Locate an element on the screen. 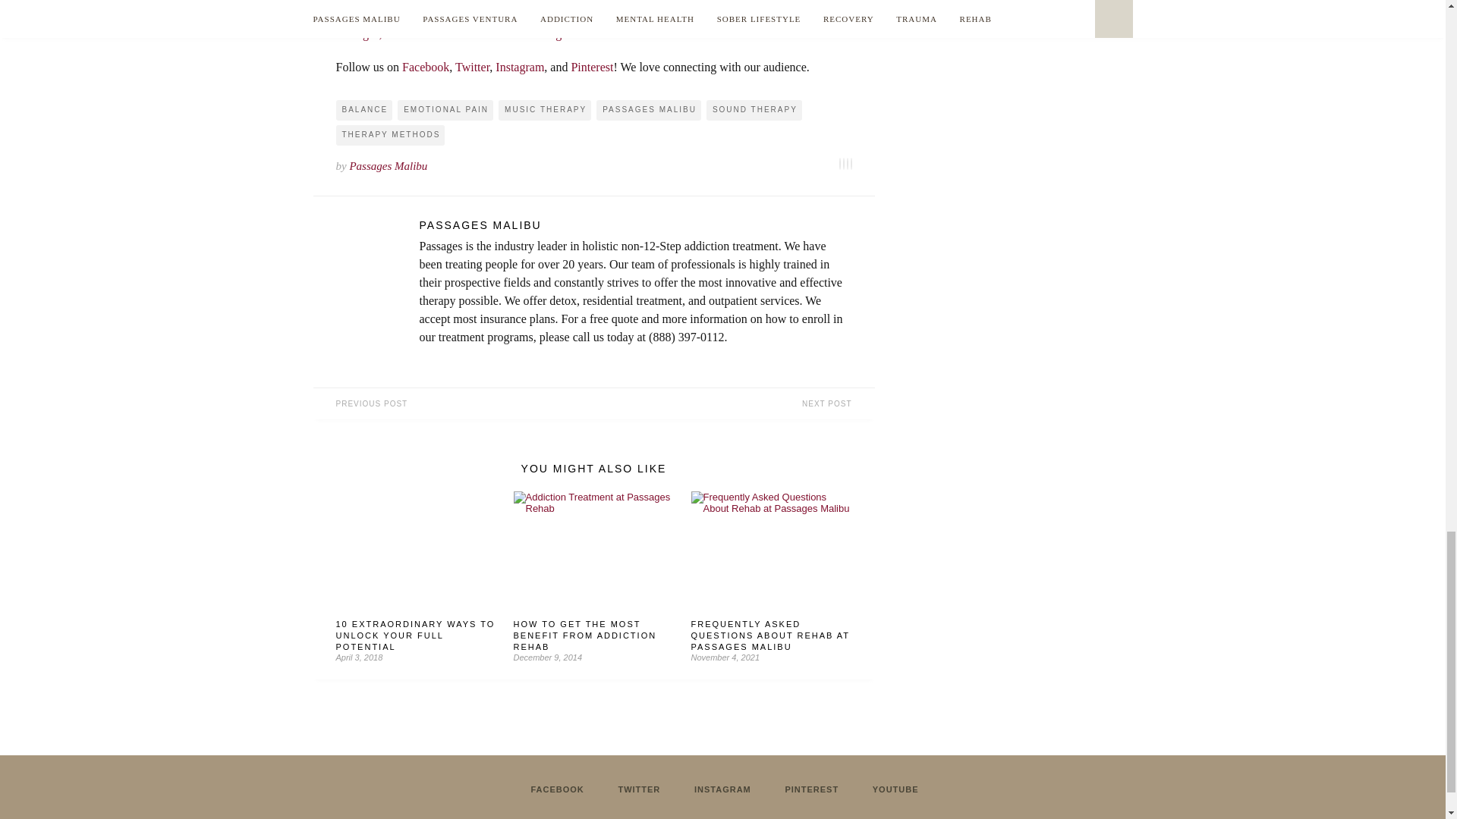  Passages Malibu is located at coordinates (388, 165).